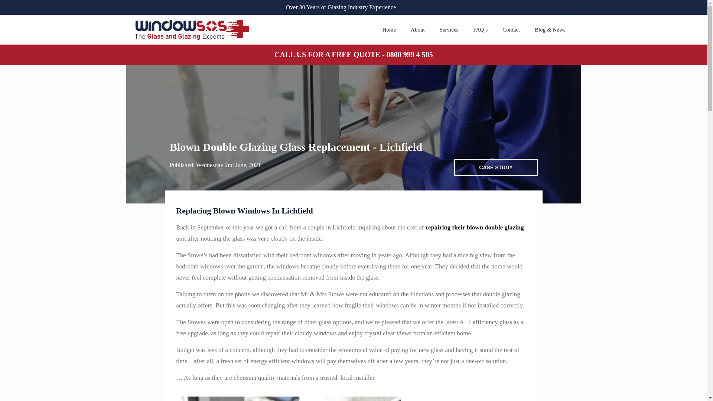  Describe the element at coordinates (511, 29) in the screenshot. I see `Contact` at that location.